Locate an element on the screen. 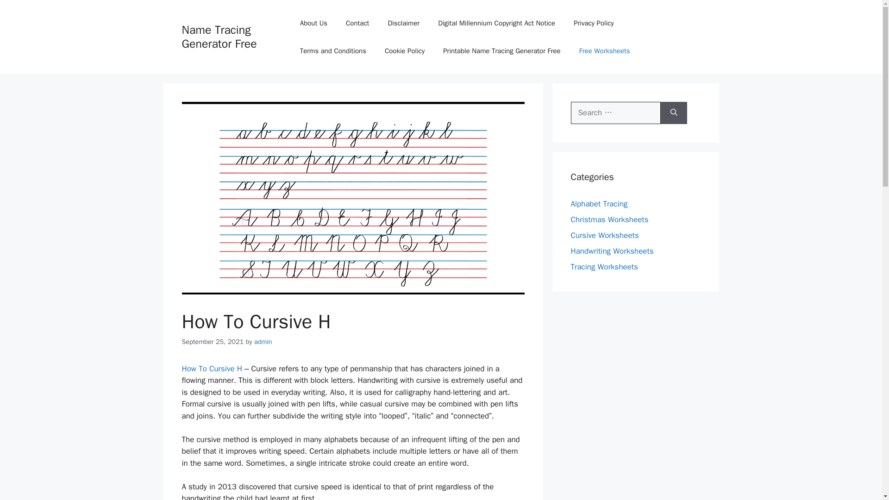 The image size is (889, 500). admin is located at coordinates (263, 342).